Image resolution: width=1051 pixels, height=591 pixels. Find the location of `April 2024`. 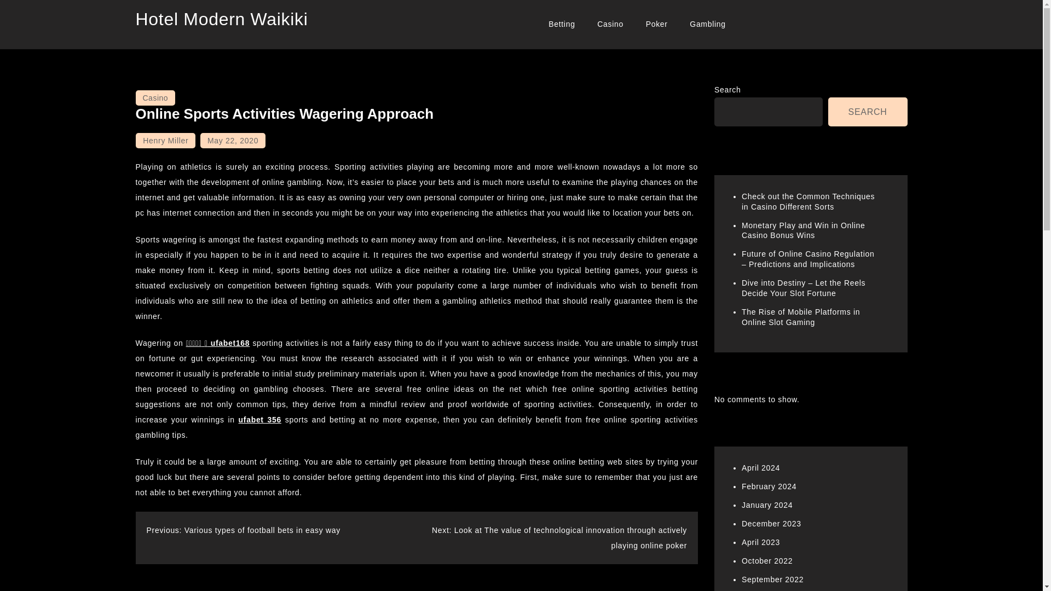

April 2024 is located at coordinates (761, 467).